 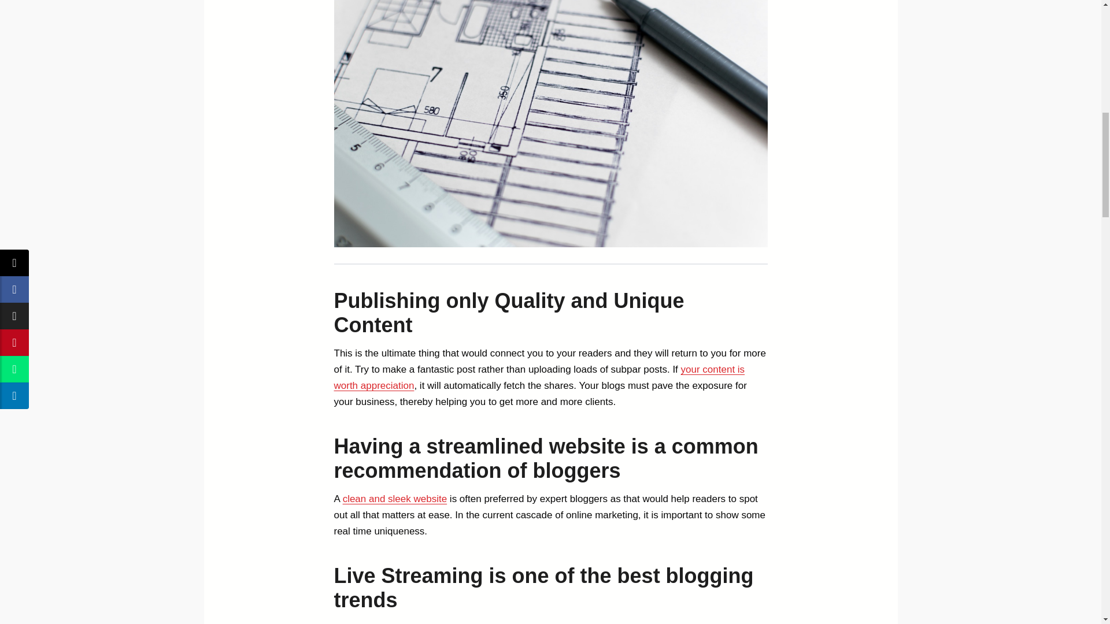 I want to click on streaming events, so click(x=628, y=623).